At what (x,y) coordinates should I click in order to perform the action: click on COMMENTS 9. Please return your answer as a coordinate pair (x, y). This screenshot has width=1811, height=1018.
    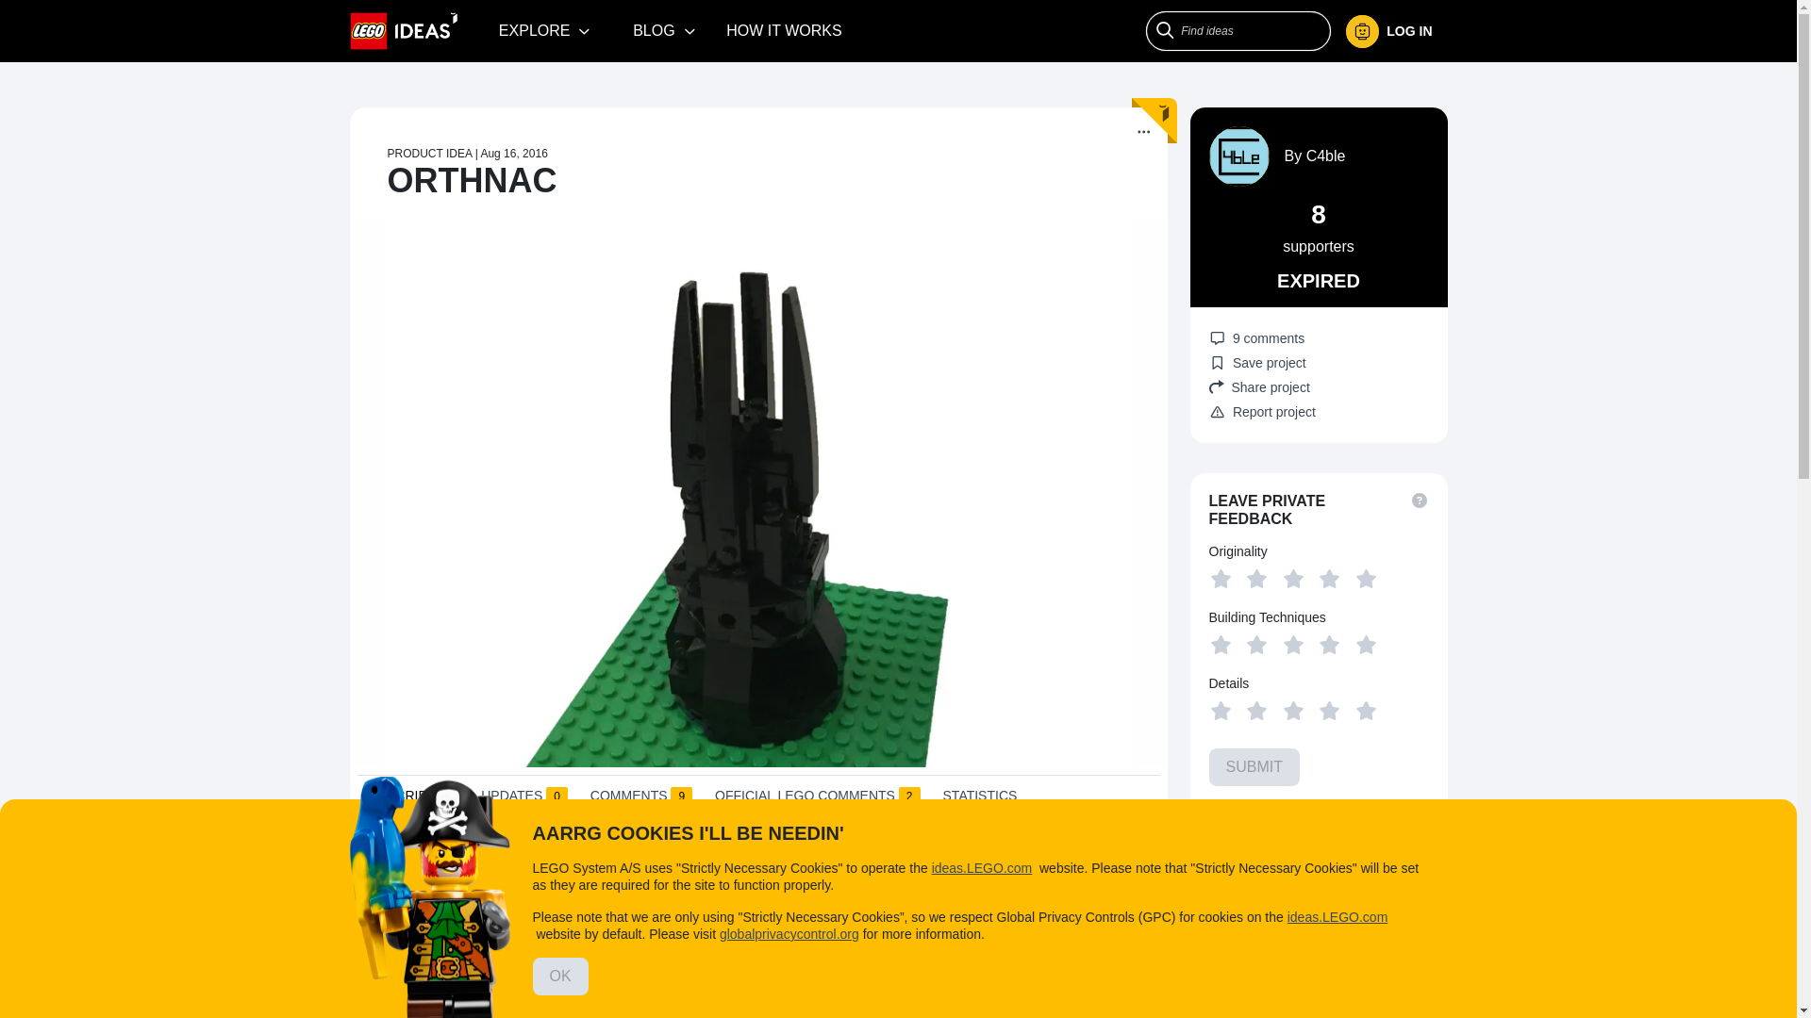
    Looking at the image, I should click on (640, 799).